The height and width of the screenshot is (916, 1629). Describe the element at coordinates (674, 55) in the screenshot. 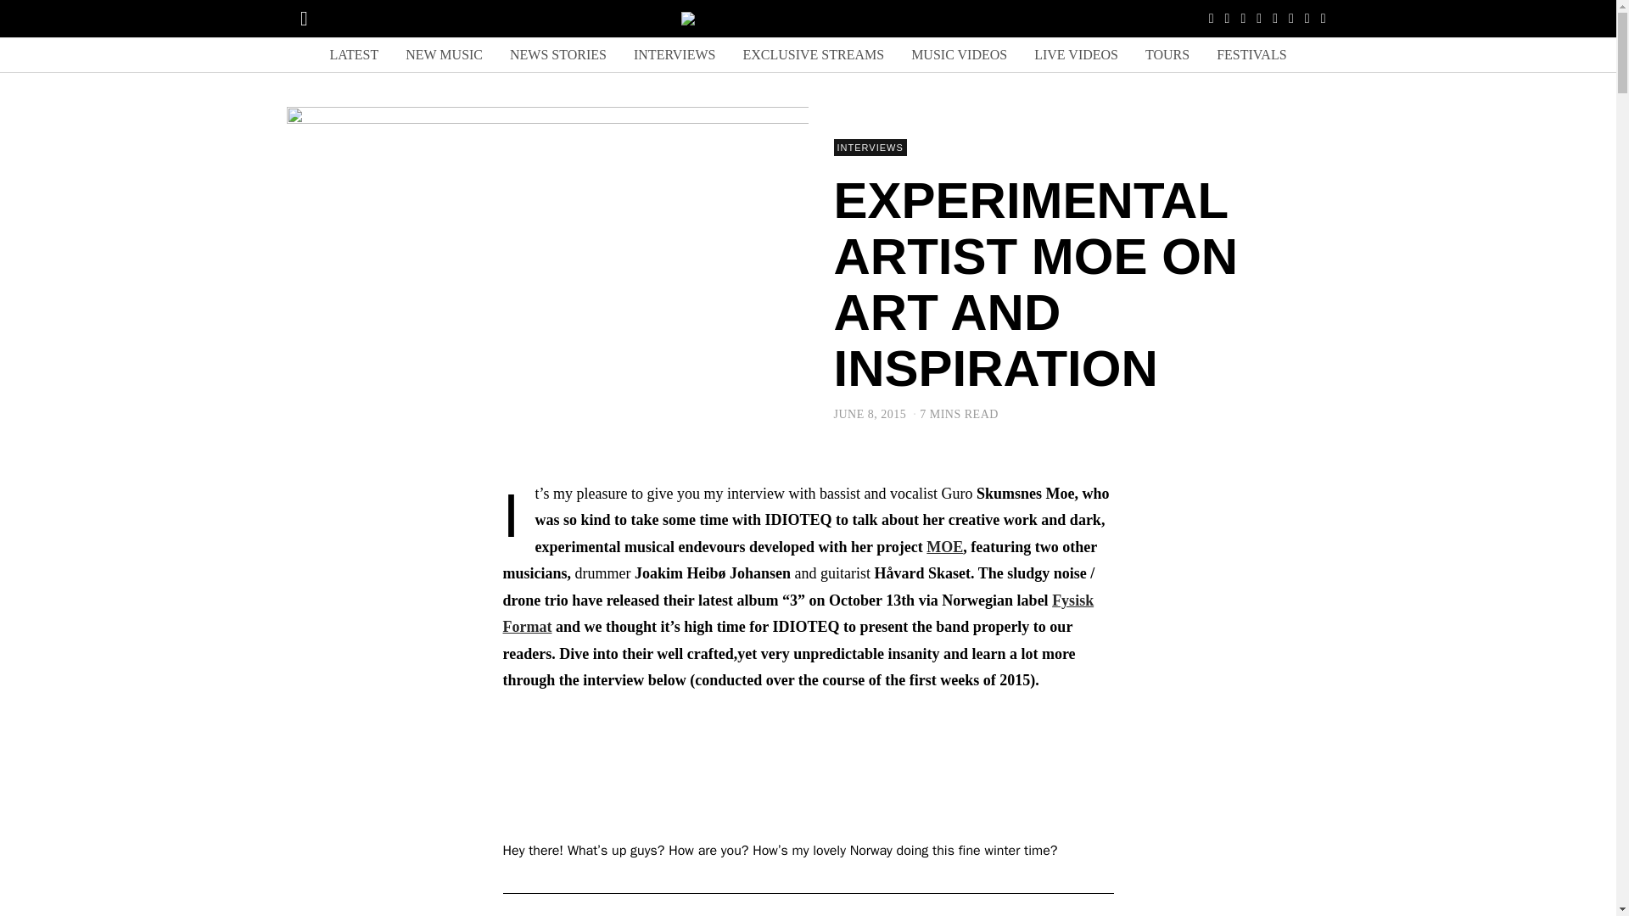

I see `INTERVIEWS` at that location.